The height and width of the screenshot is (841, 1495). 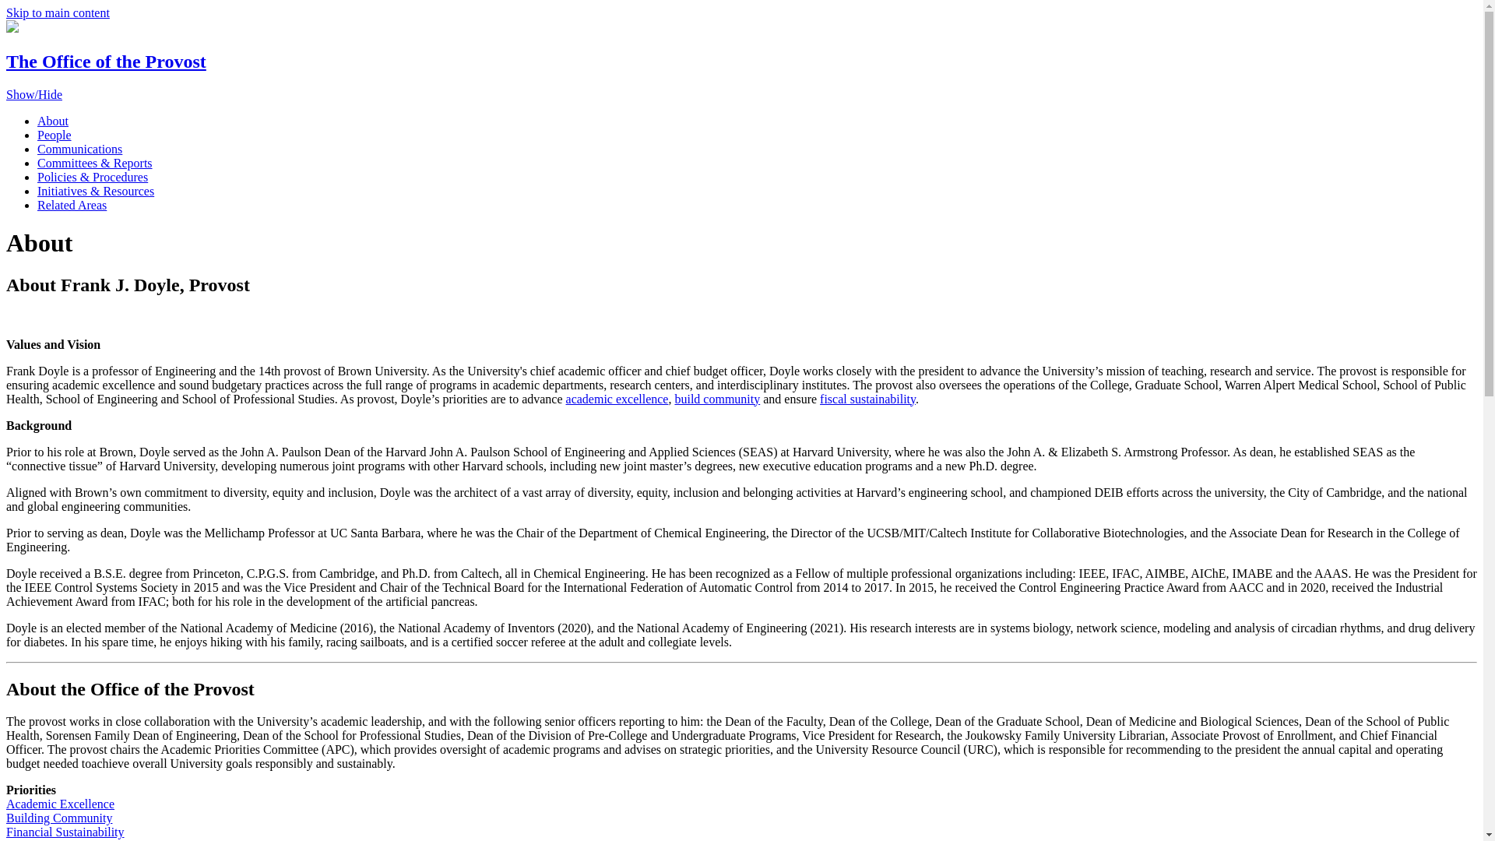 I want to click on About, so click(x=53, y=121).